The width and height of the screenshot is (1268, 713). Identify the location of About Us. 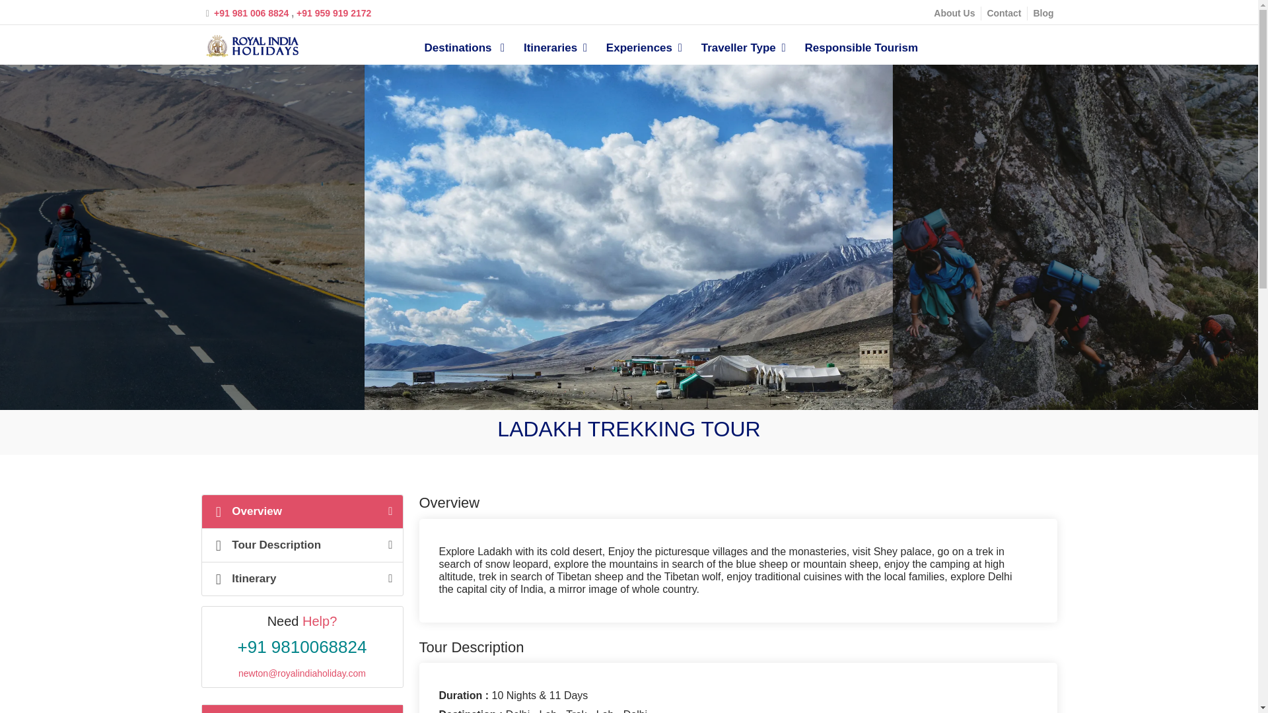
(954, 13).